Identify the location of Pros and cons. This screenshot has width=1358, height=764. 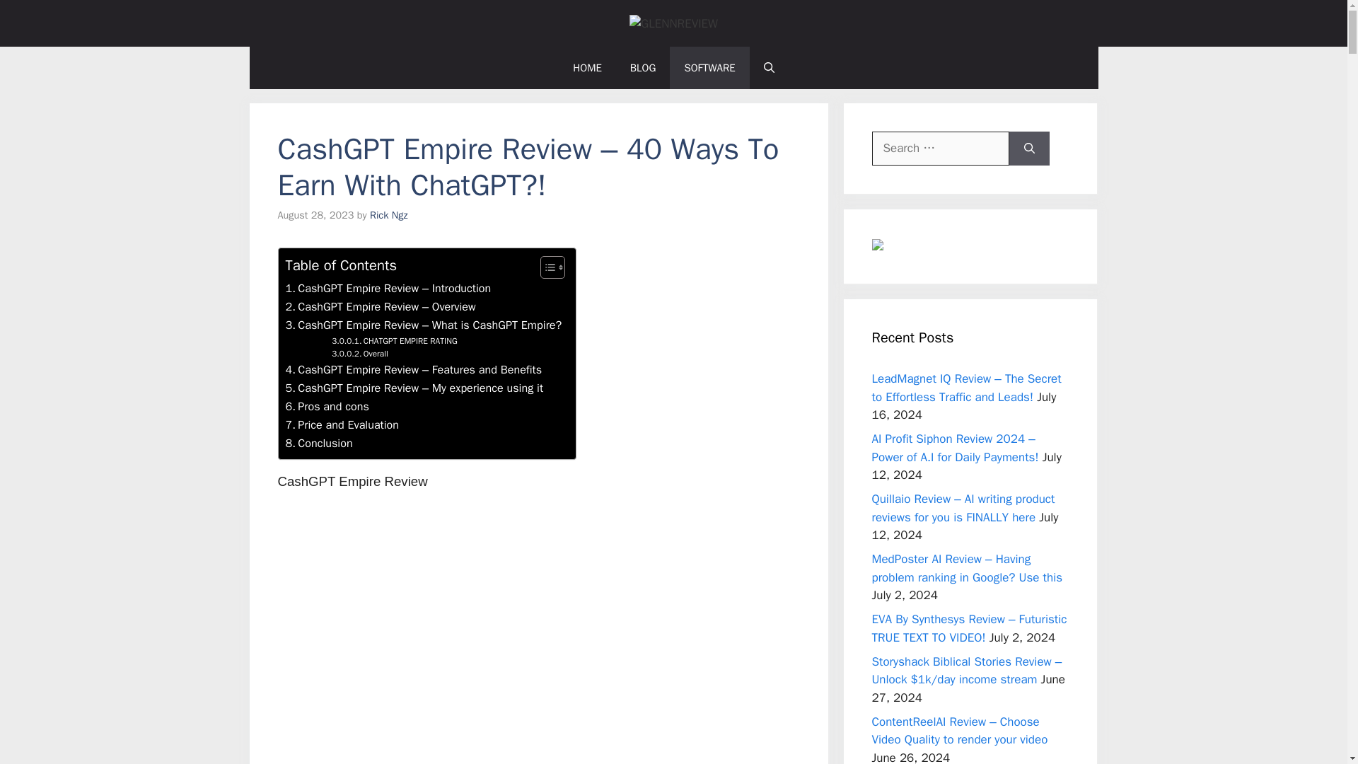
(538, 637).